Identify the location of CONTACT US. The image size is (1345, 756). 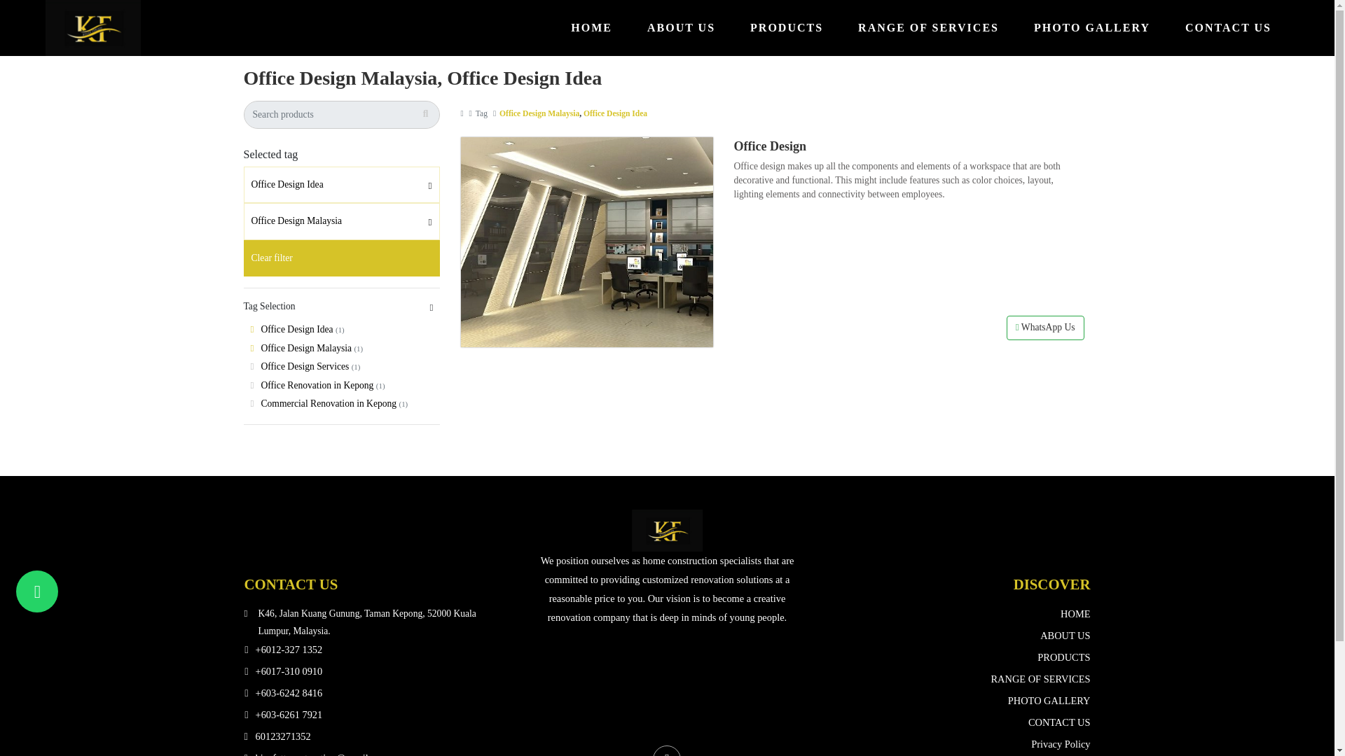
(1227, 27).